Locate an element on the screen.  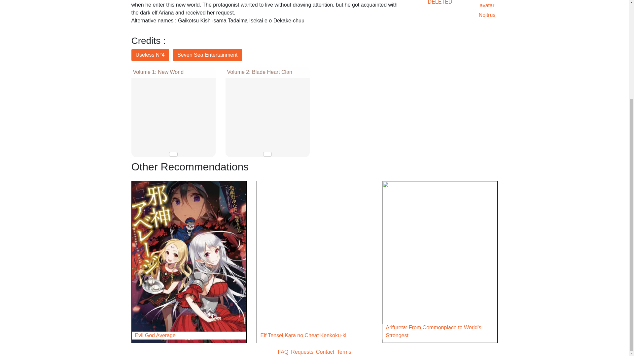
Buy is located at coordinates (173, 154).